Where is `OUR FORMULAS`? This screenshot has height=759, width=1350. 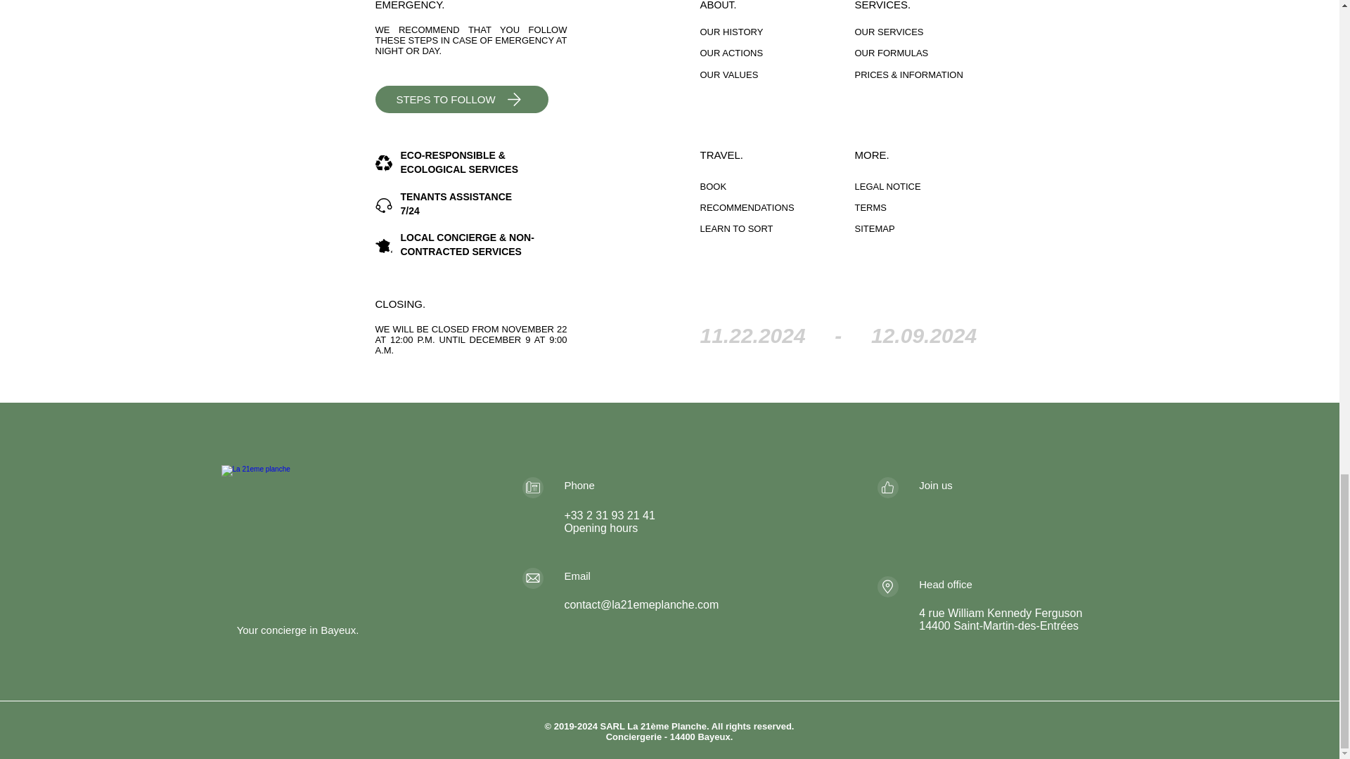
OUR FORMULAS is located at coordinates (932, 53).